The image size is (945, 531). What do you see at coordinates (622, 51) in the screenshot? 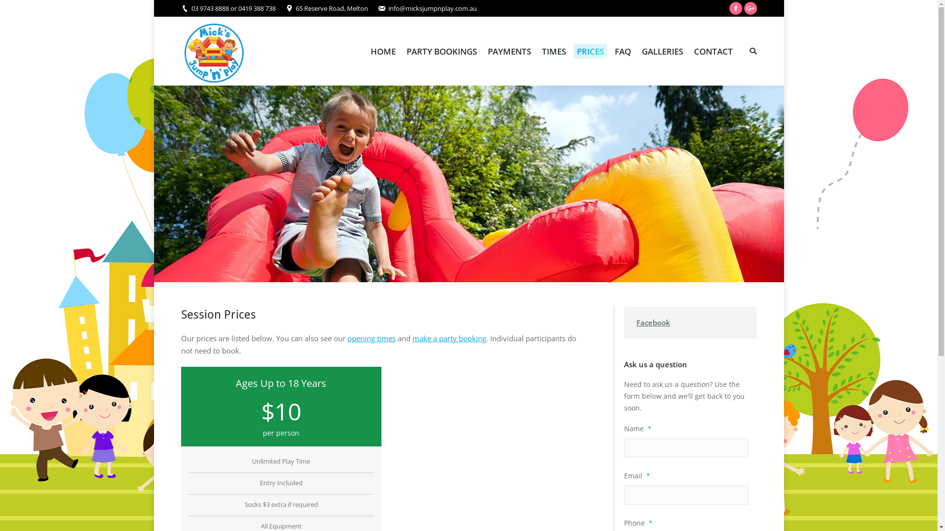
I see `FAQ` at bounding box center [622, 51].